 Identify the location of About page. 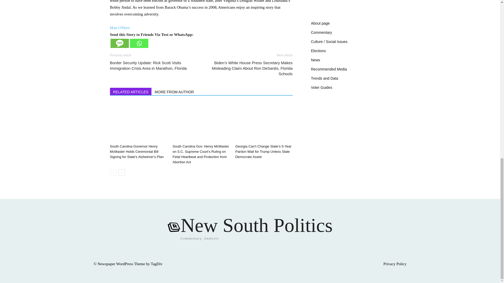
(320, 23).